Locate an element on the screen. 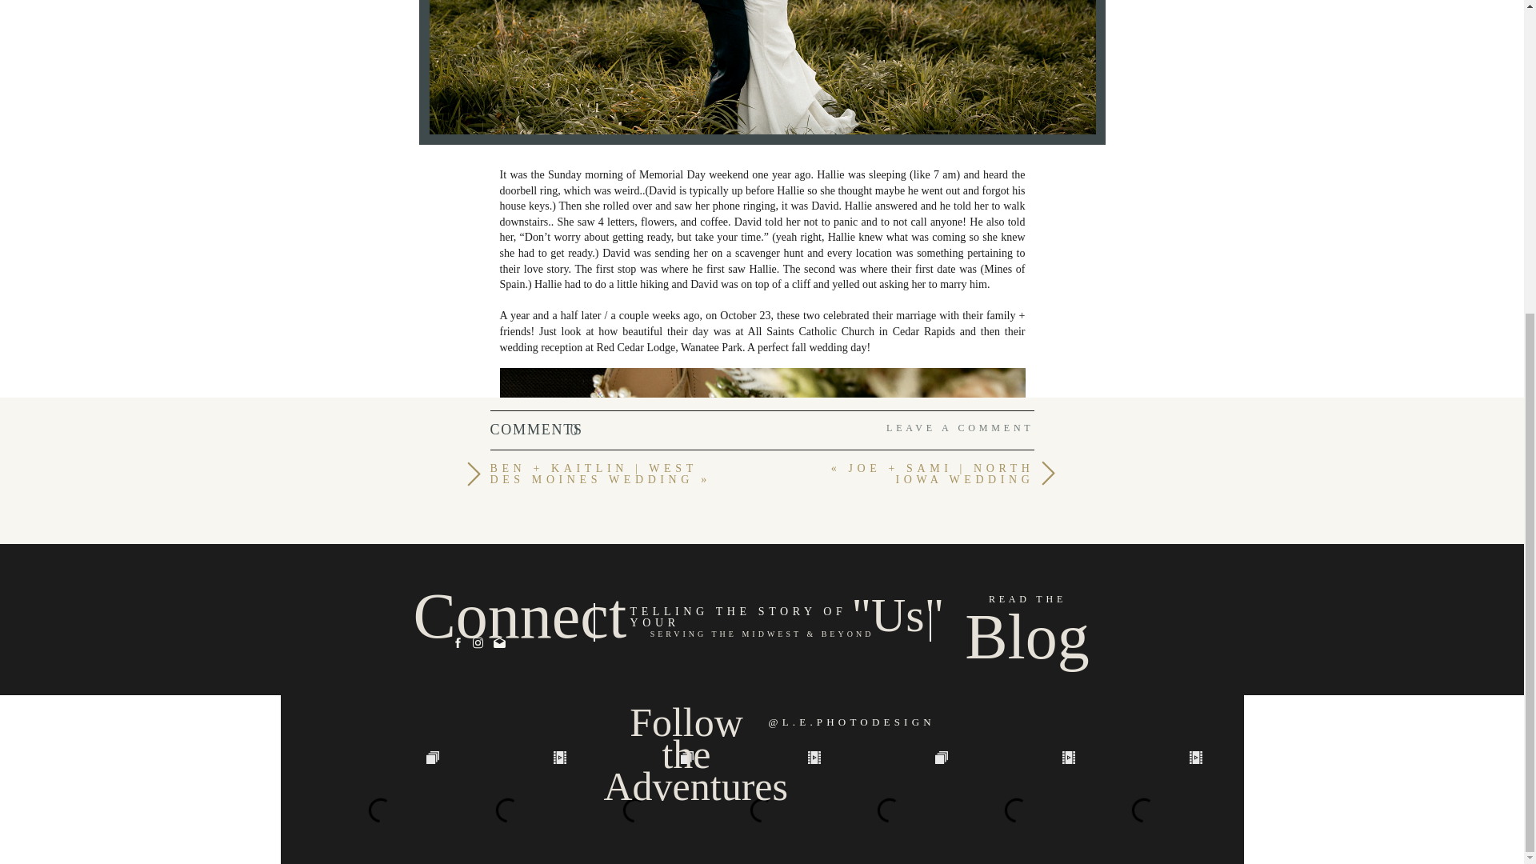 The image size is (1536, 864). COMMENTS is located at coordinates (574, 430).